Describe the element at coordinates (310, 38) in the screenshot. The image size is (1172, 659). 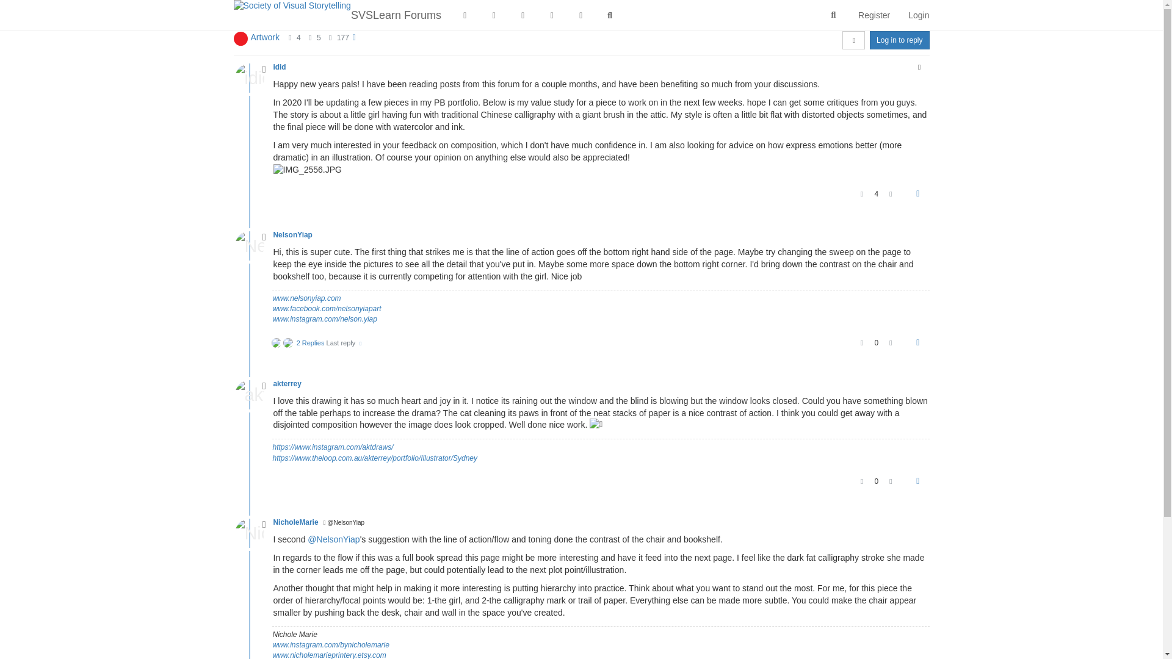
I see `Posts` at that location.